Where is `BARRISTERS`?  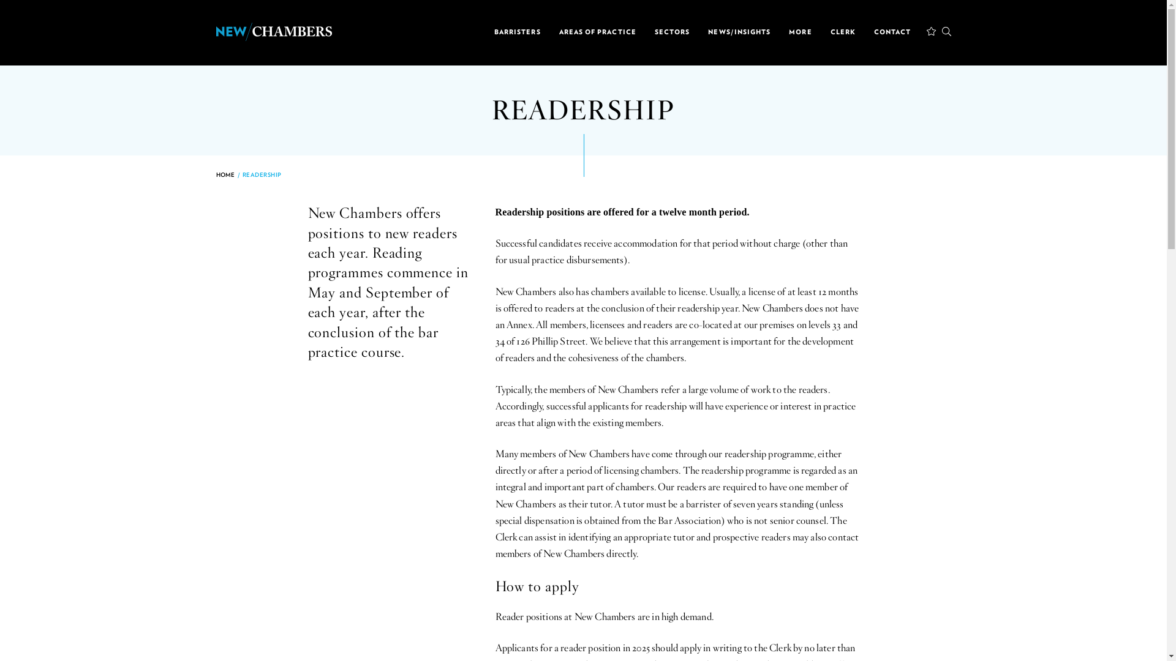 BARRISTERS is located at coordinates (518, 32).